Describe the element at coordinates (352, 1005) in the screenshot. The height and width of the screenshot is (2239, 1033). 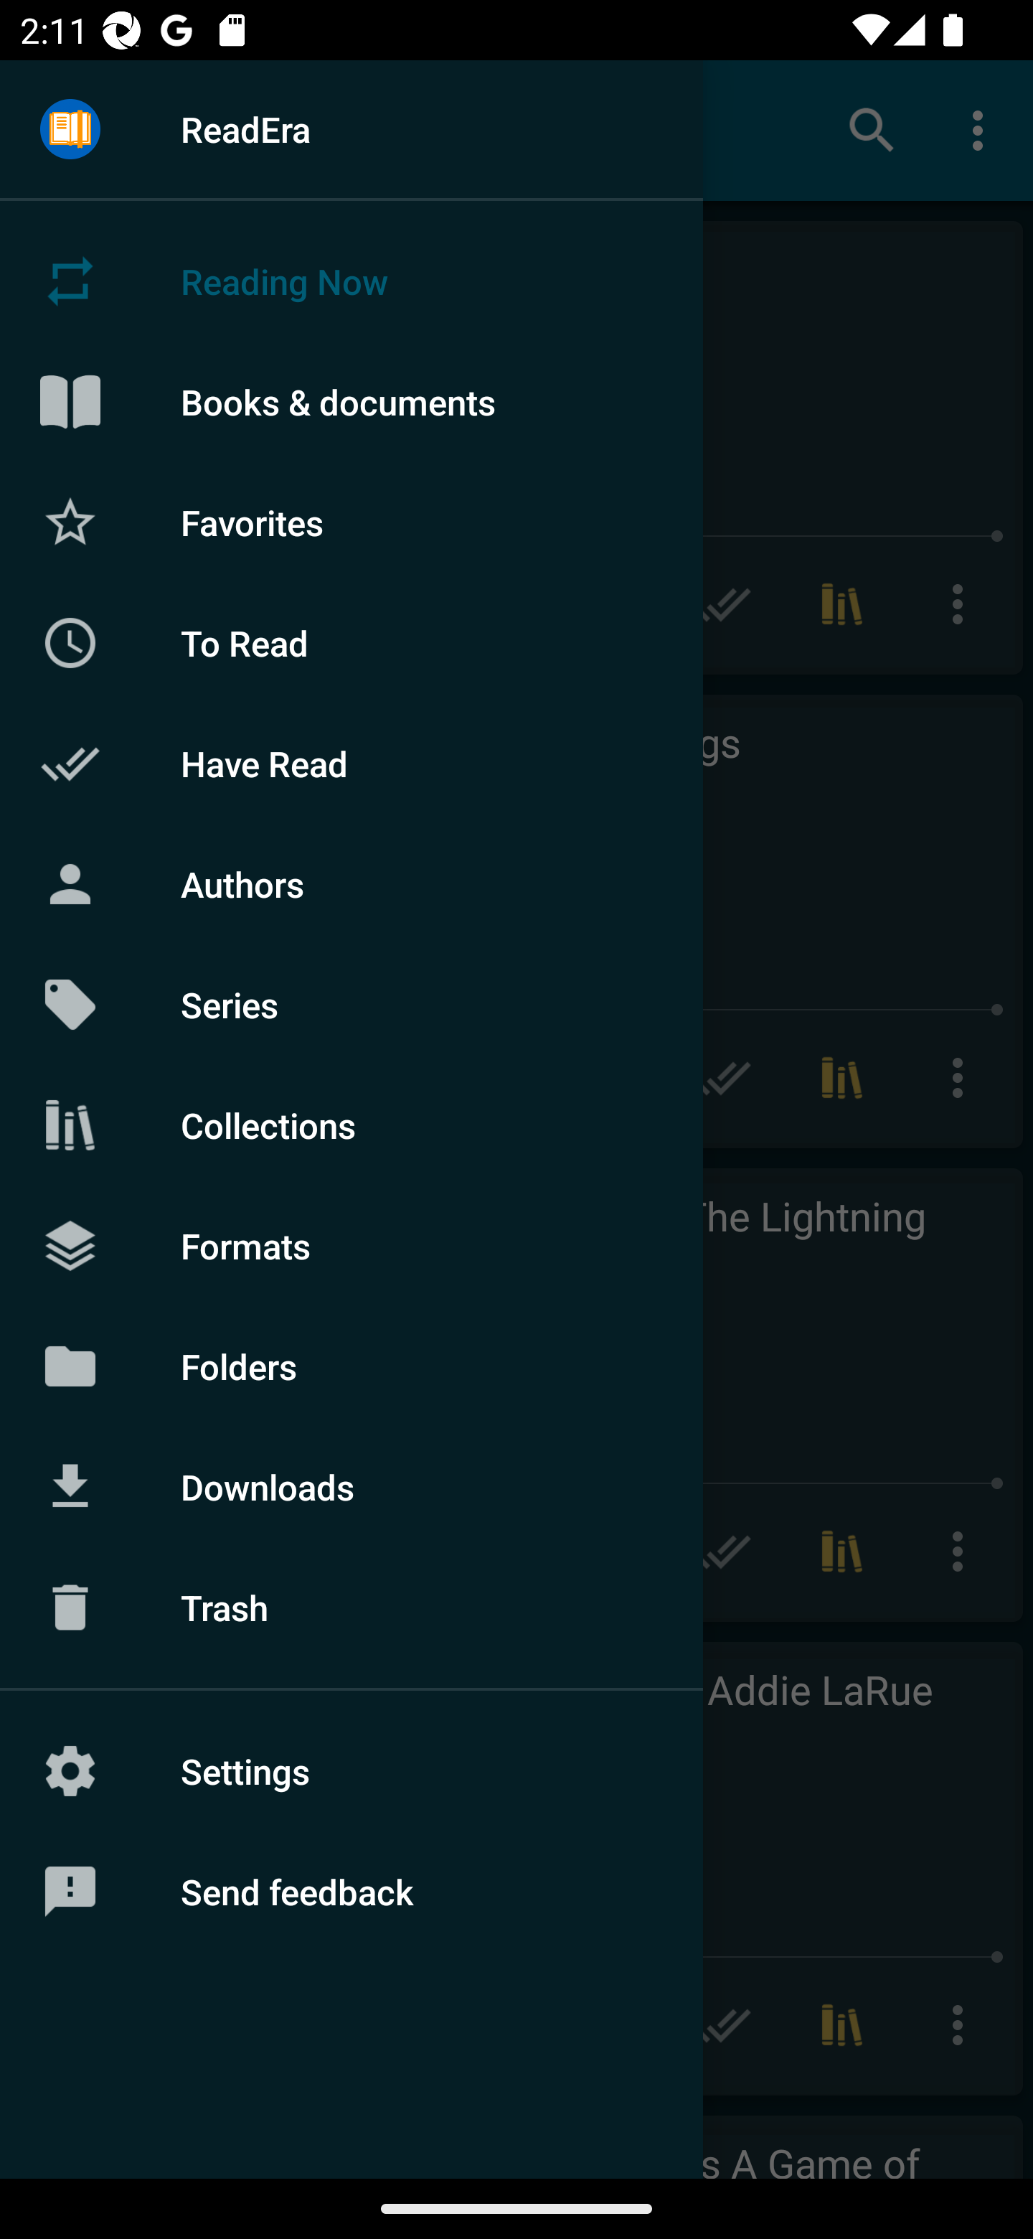
I see `Series` at that location.